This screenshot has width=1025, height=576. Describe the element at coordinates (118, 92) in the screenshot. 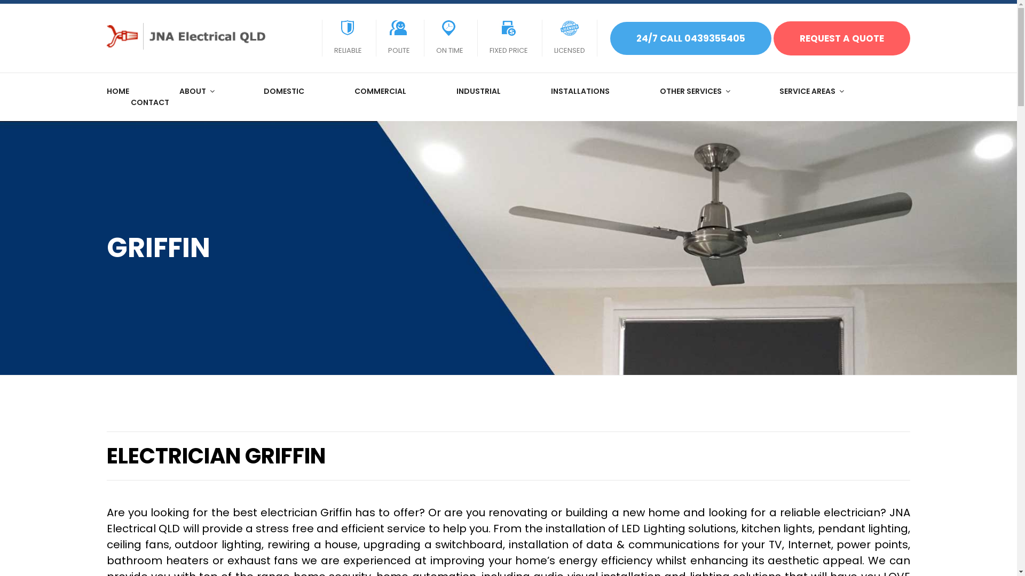

I see `HOME` at that location.